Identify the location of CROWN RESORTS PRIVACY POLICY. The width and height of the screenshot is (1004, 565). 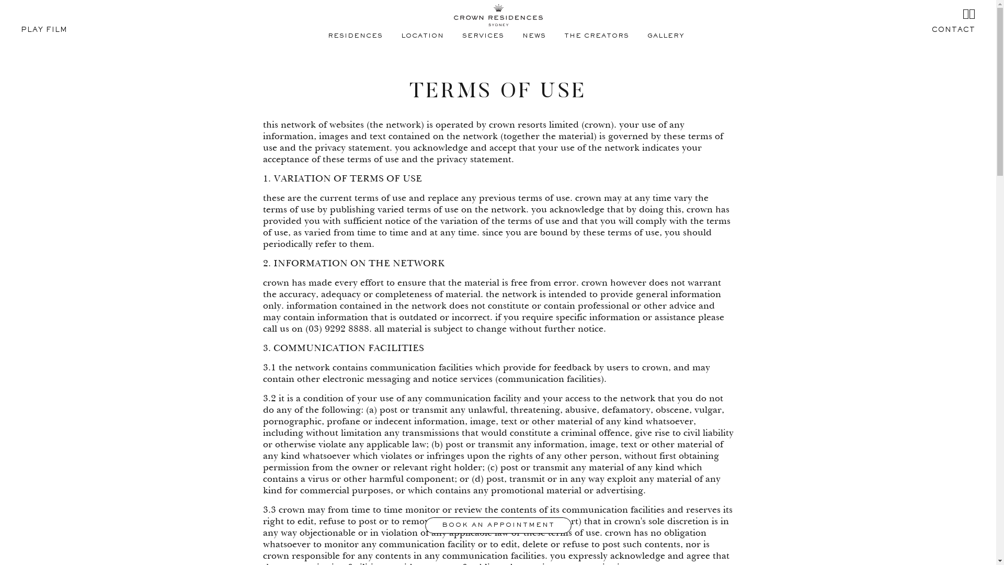
(579, 544).